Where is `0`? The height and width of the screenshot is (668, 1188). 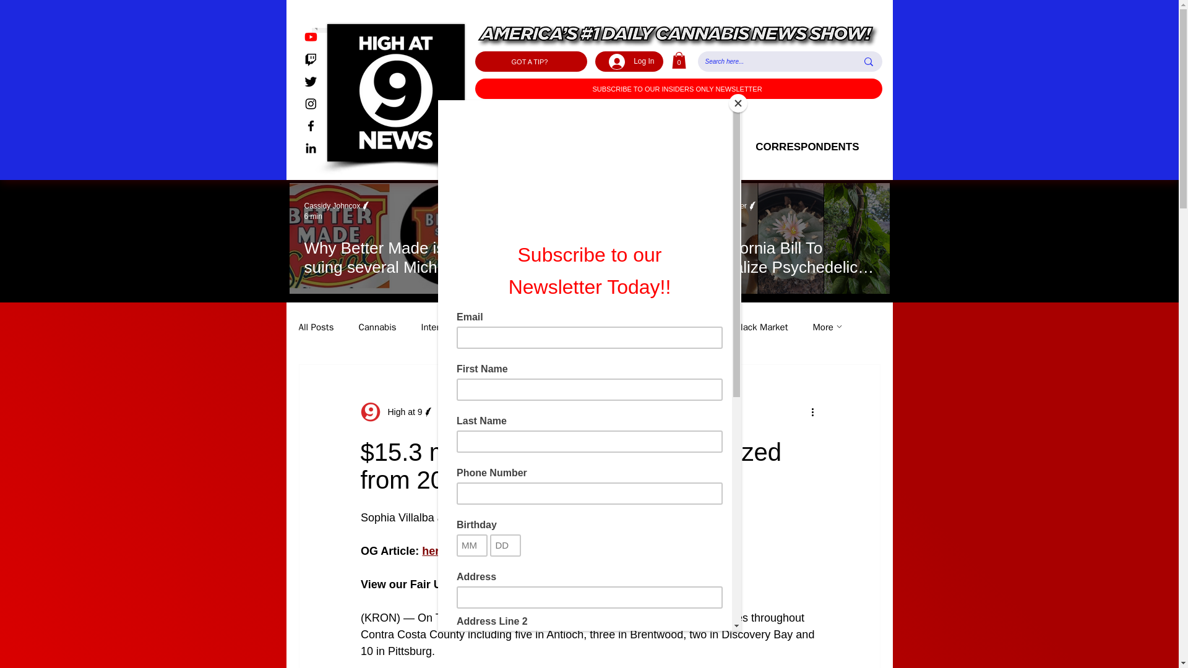 0 is located at coordinates (679, 61).